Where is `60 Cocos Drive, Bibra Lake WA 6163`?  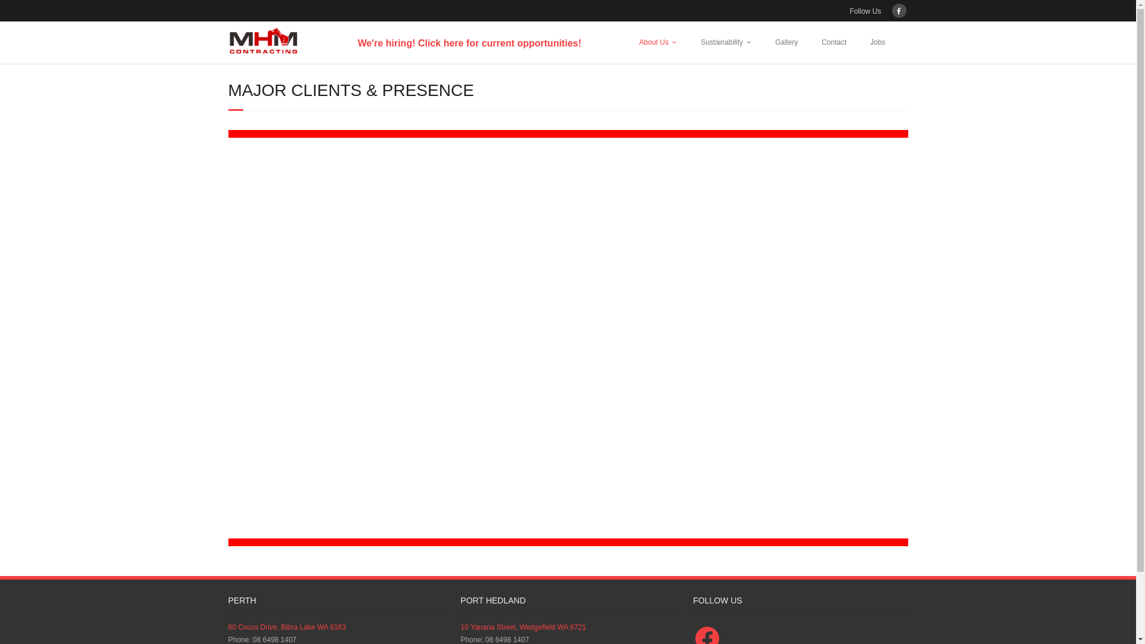
60 Cocos Drive, Bibra Lake WA 6163 is located at coordinates (287, 627).